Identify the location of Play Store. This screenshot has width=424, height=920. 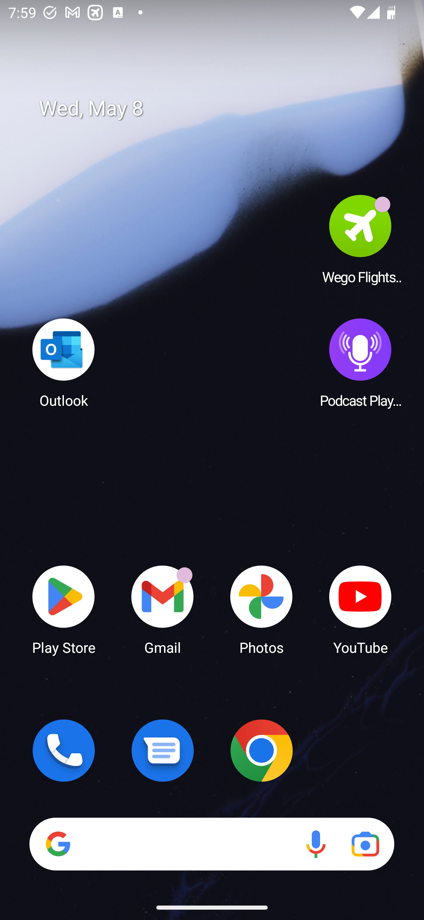
(64, 609).